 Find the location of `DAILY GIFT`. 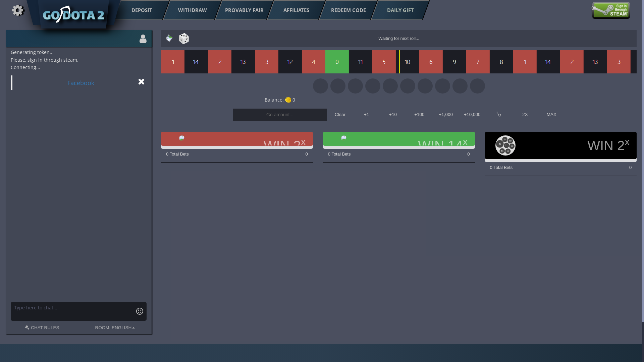

DAILY GIFT is located at coordinates (396, 10).